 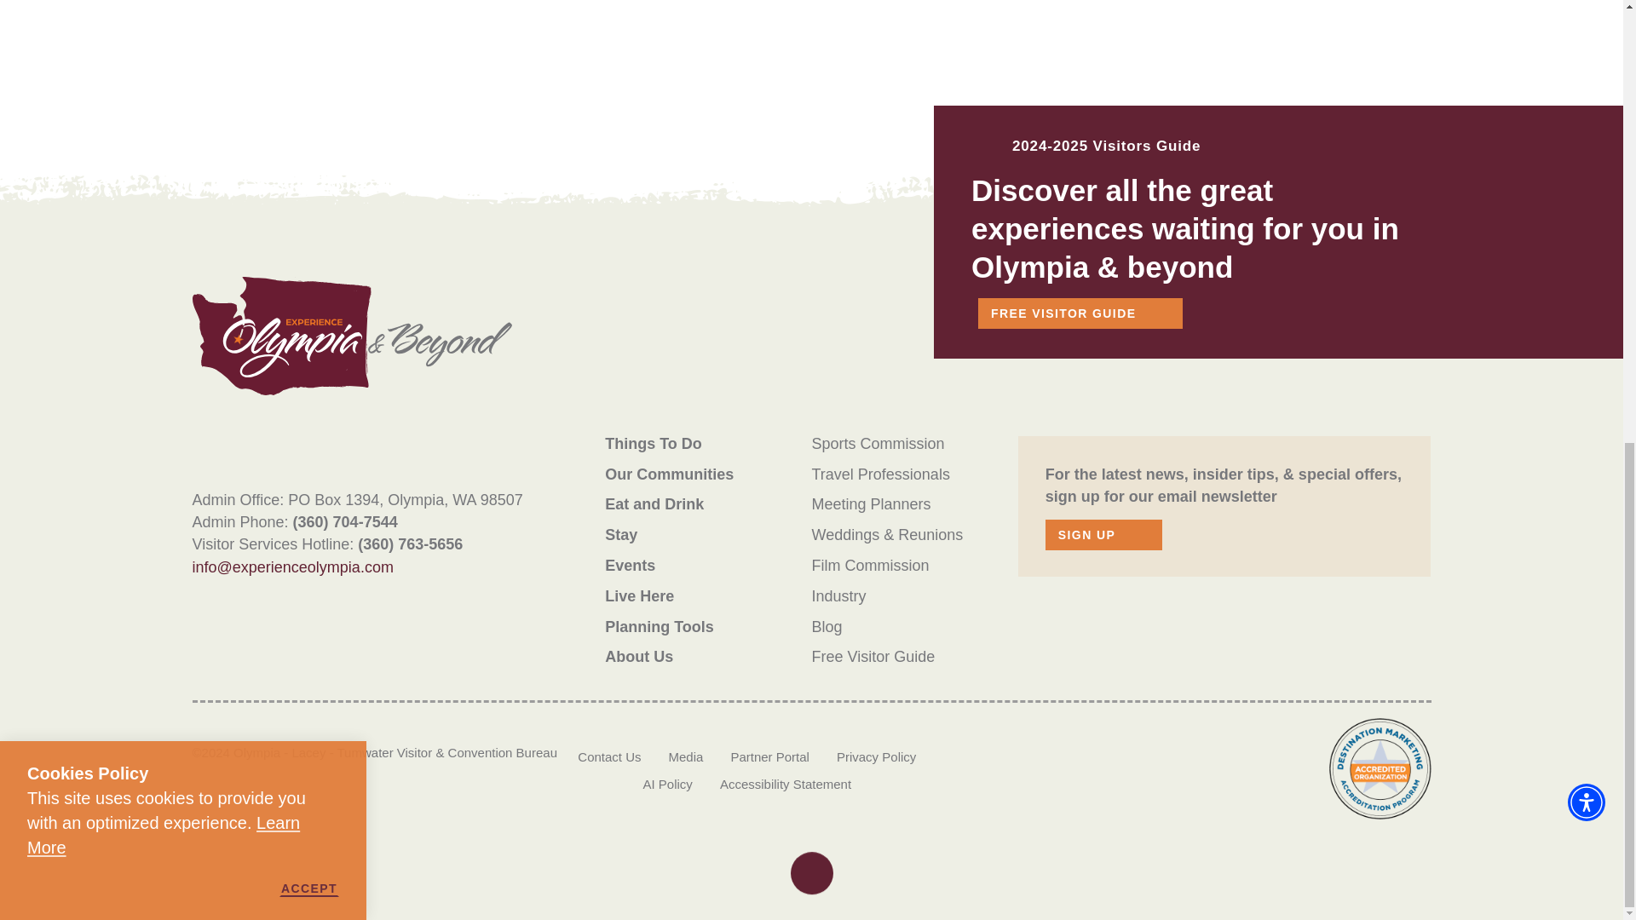 What do you see at coordinates (653, 443) in the screenshot?
I see `Things To Do` at bounding box center [653, 443].